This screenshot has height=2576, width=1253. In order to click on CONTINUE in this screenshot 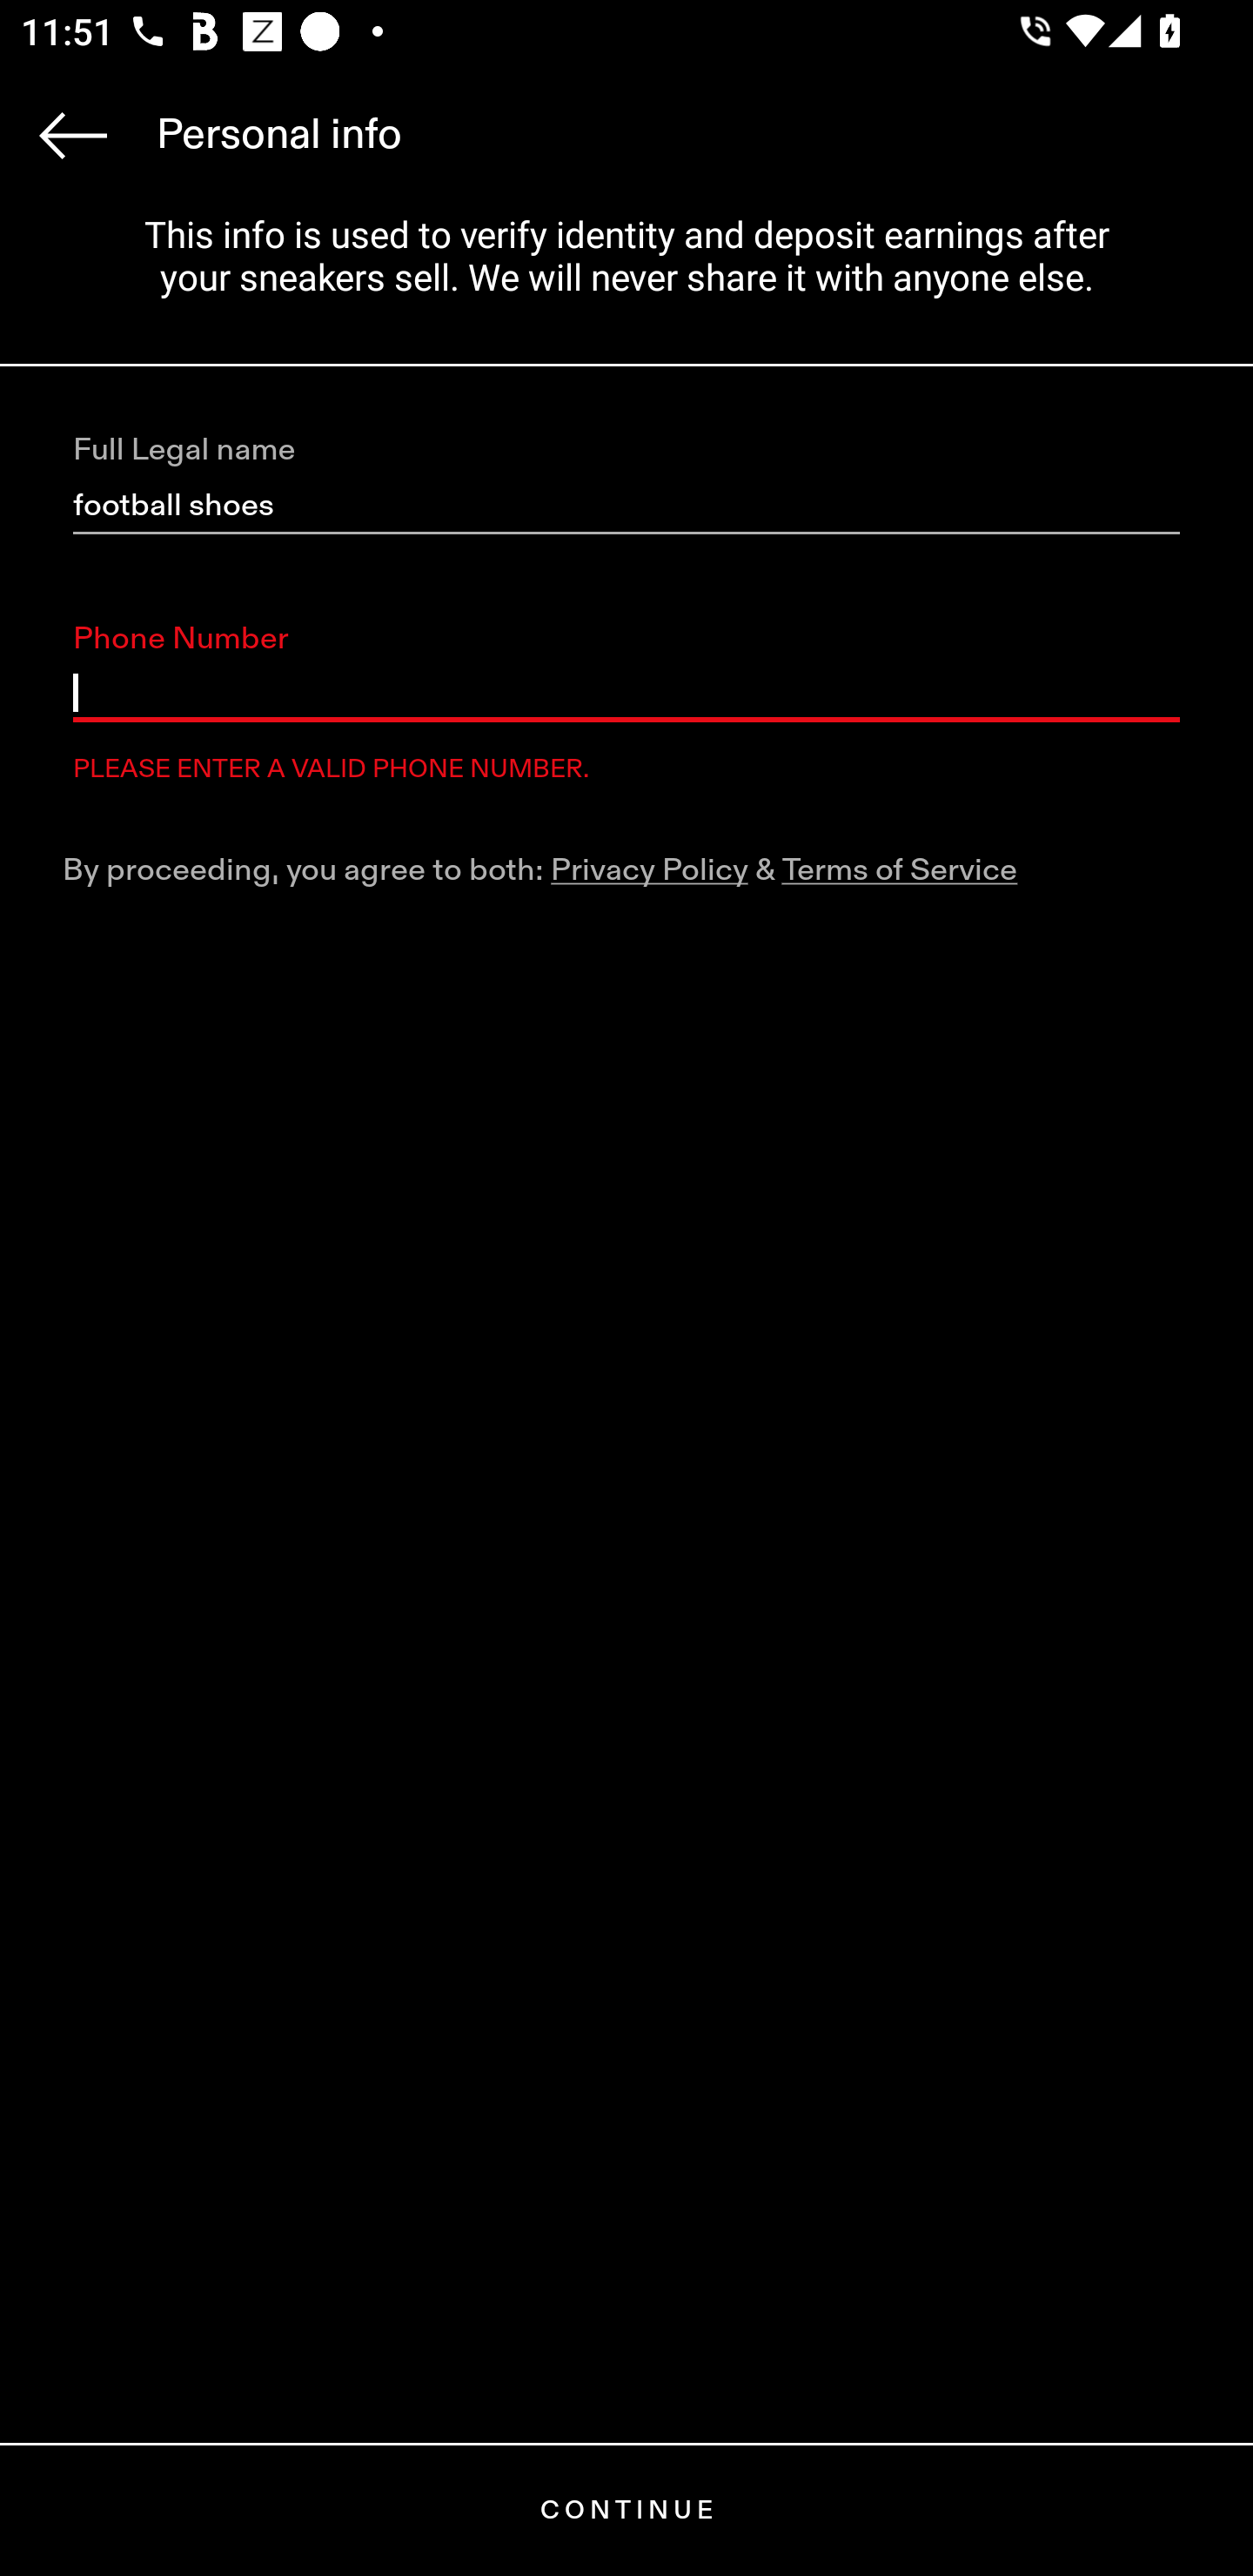, I will do `click(626, 2510)`.